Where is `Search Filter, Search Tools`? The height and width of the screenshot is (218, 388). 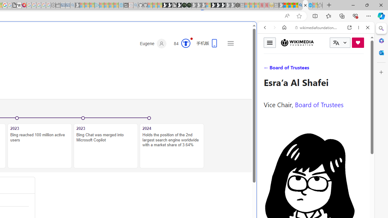 Search Filter, Search Tools is located at coordinates (331, 69).